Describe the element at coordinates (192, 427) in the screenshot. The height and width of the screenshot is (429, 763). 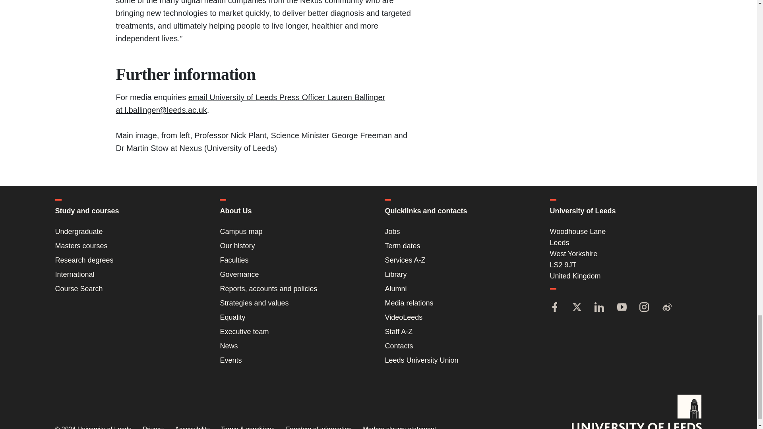
I see `Go to Accessibility page` at that location.